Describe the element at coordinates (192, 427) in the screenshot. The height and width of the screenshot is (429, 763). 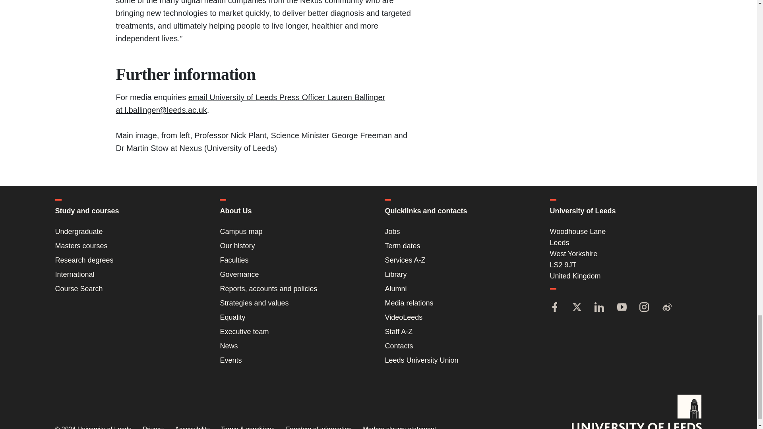
I see `Go to Accessibility page` at that location.